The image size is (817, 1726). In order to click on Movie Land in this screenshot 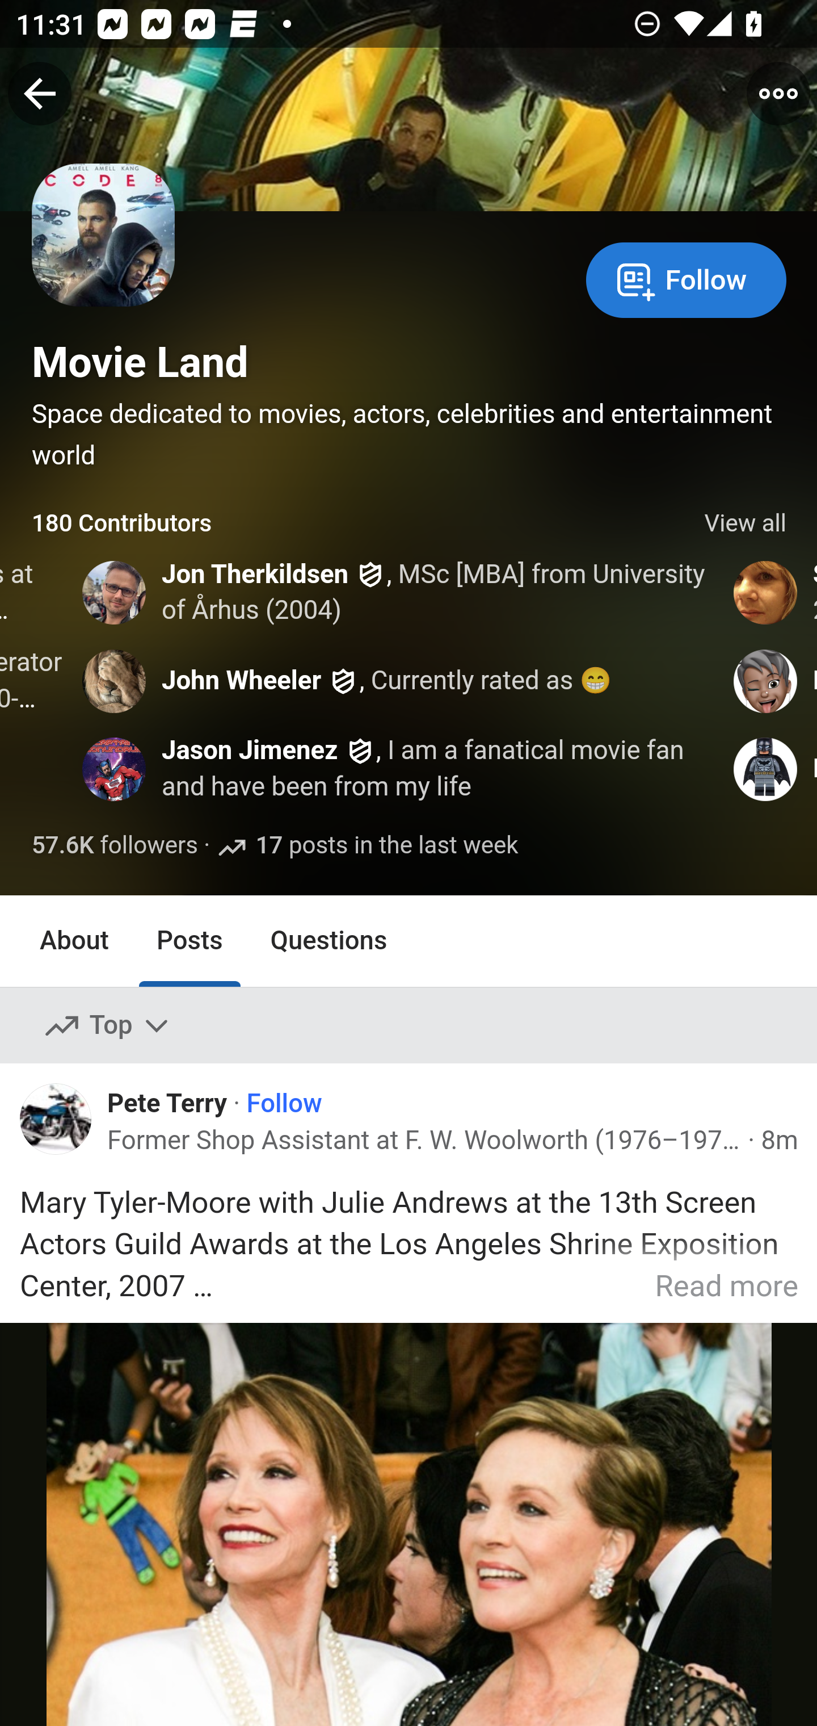, I will do `click(141, 362)`.